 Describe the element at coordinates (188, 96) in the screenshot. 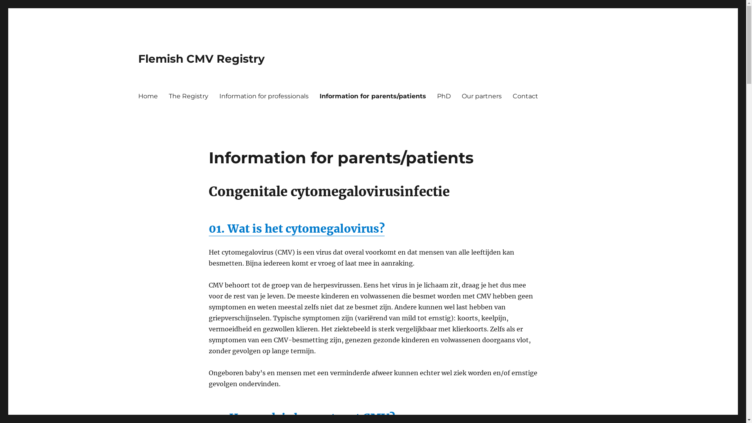

I see `The Registry` at that location.